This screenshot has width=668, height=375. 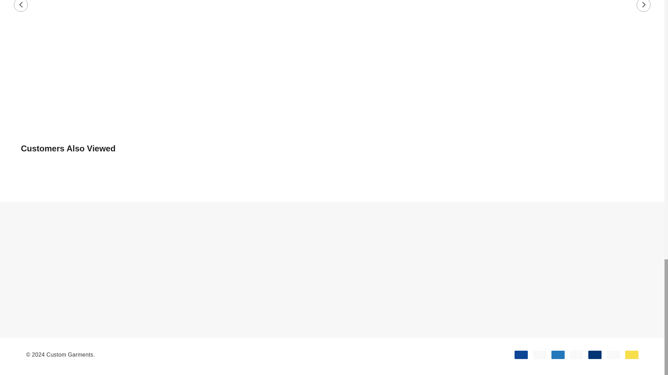 What do you see at coordinates (558, 355) in the screenshot?
I see `Amex Amex` at bounding box center [558, 355].